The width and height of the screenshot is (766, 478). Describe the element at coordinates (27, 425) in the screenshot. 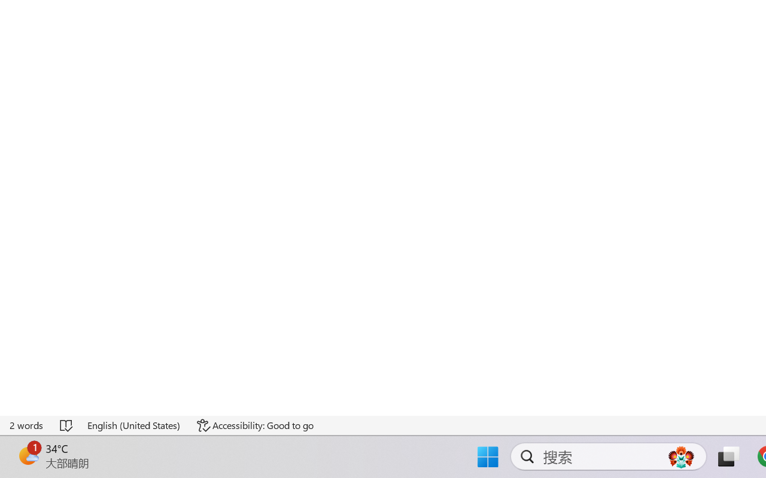

I see `Word Count 2 words` at that location.